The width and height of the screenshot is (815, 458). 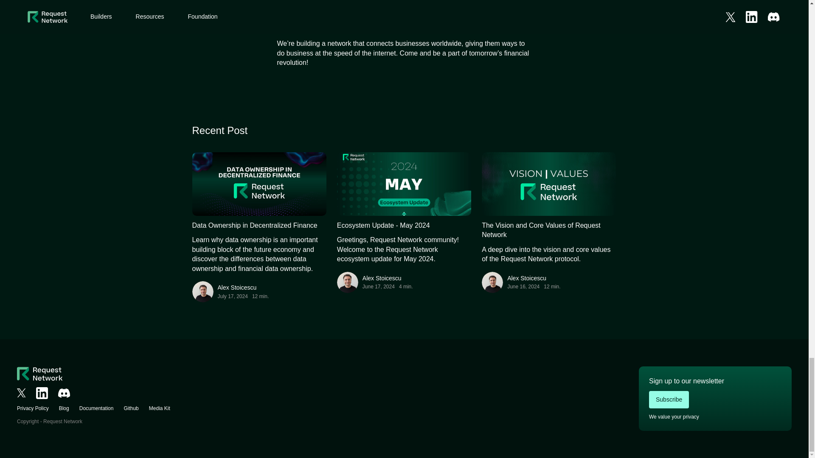 What do you see at coordinates (64, 408) in the screenshot?
I see `Blog` at bounding box center [64, 408].